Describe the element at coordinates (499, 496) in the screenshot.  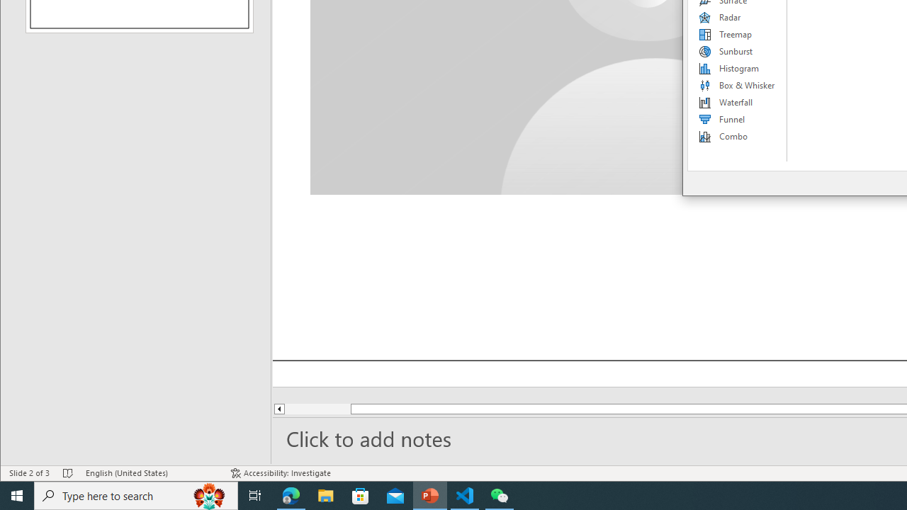
I see `WeChat - 1 running window` at that location.